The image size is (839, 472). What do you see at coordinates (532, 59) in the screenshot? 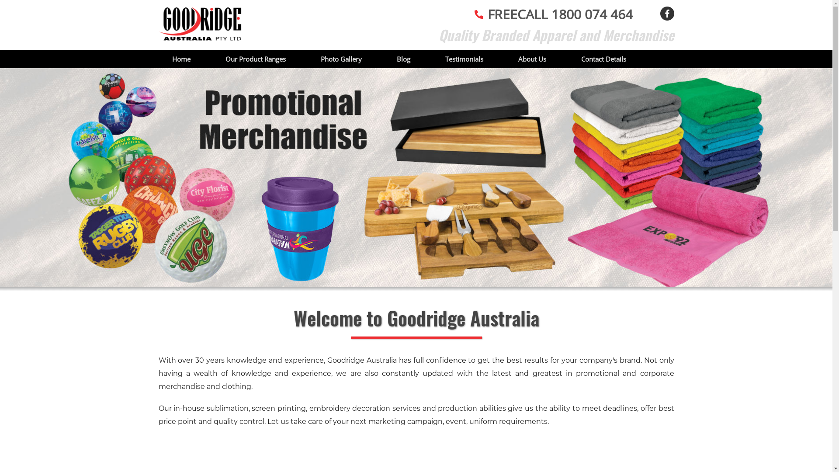
I see `About Us` at bounding box center [532, 59].